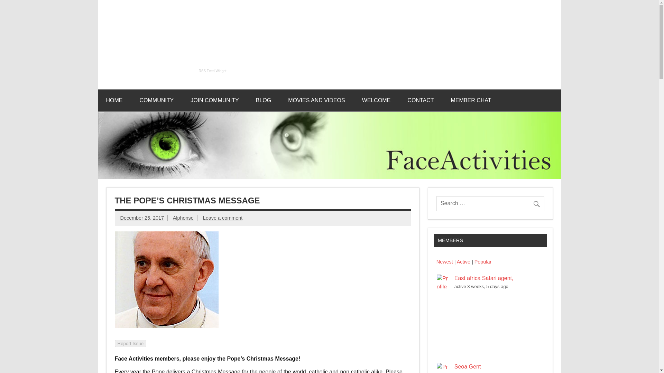  What do you see at coordinates (114, 100) in the screenshot?
I see `HOME` at bounding box center [114, 100].